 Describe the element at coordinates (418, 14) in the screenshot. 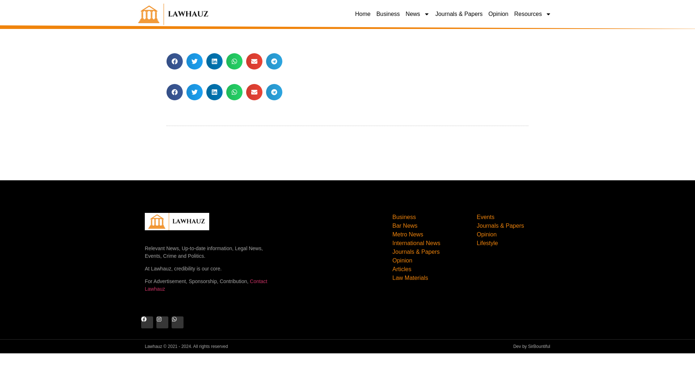

I see `News` at that location.